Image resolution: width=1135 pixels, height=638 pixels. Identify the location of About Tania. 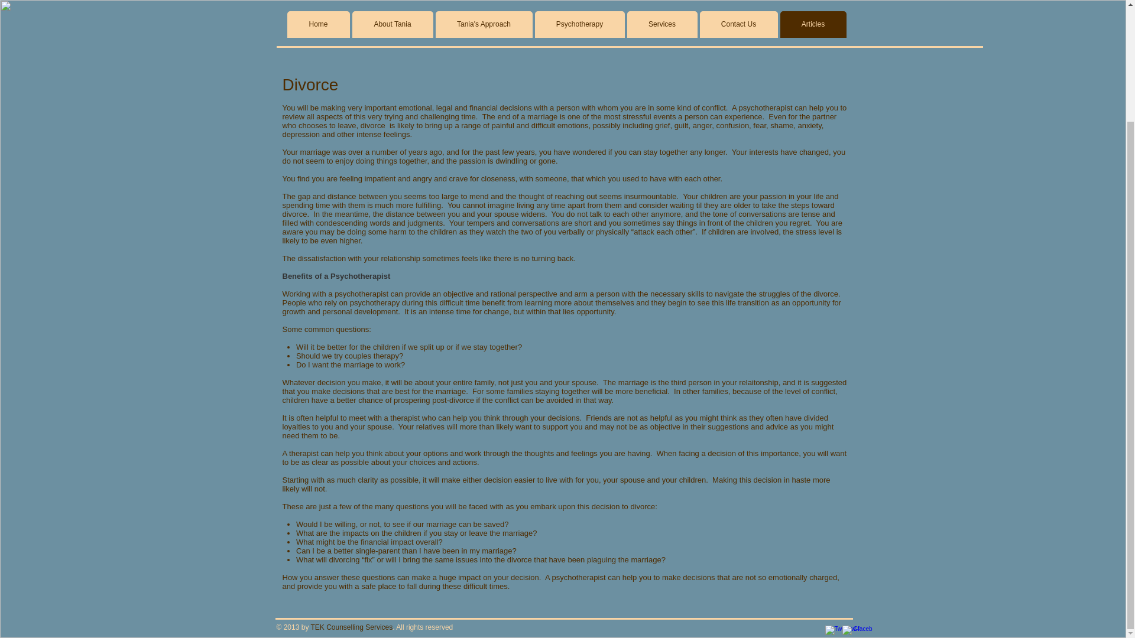
(393, 24).